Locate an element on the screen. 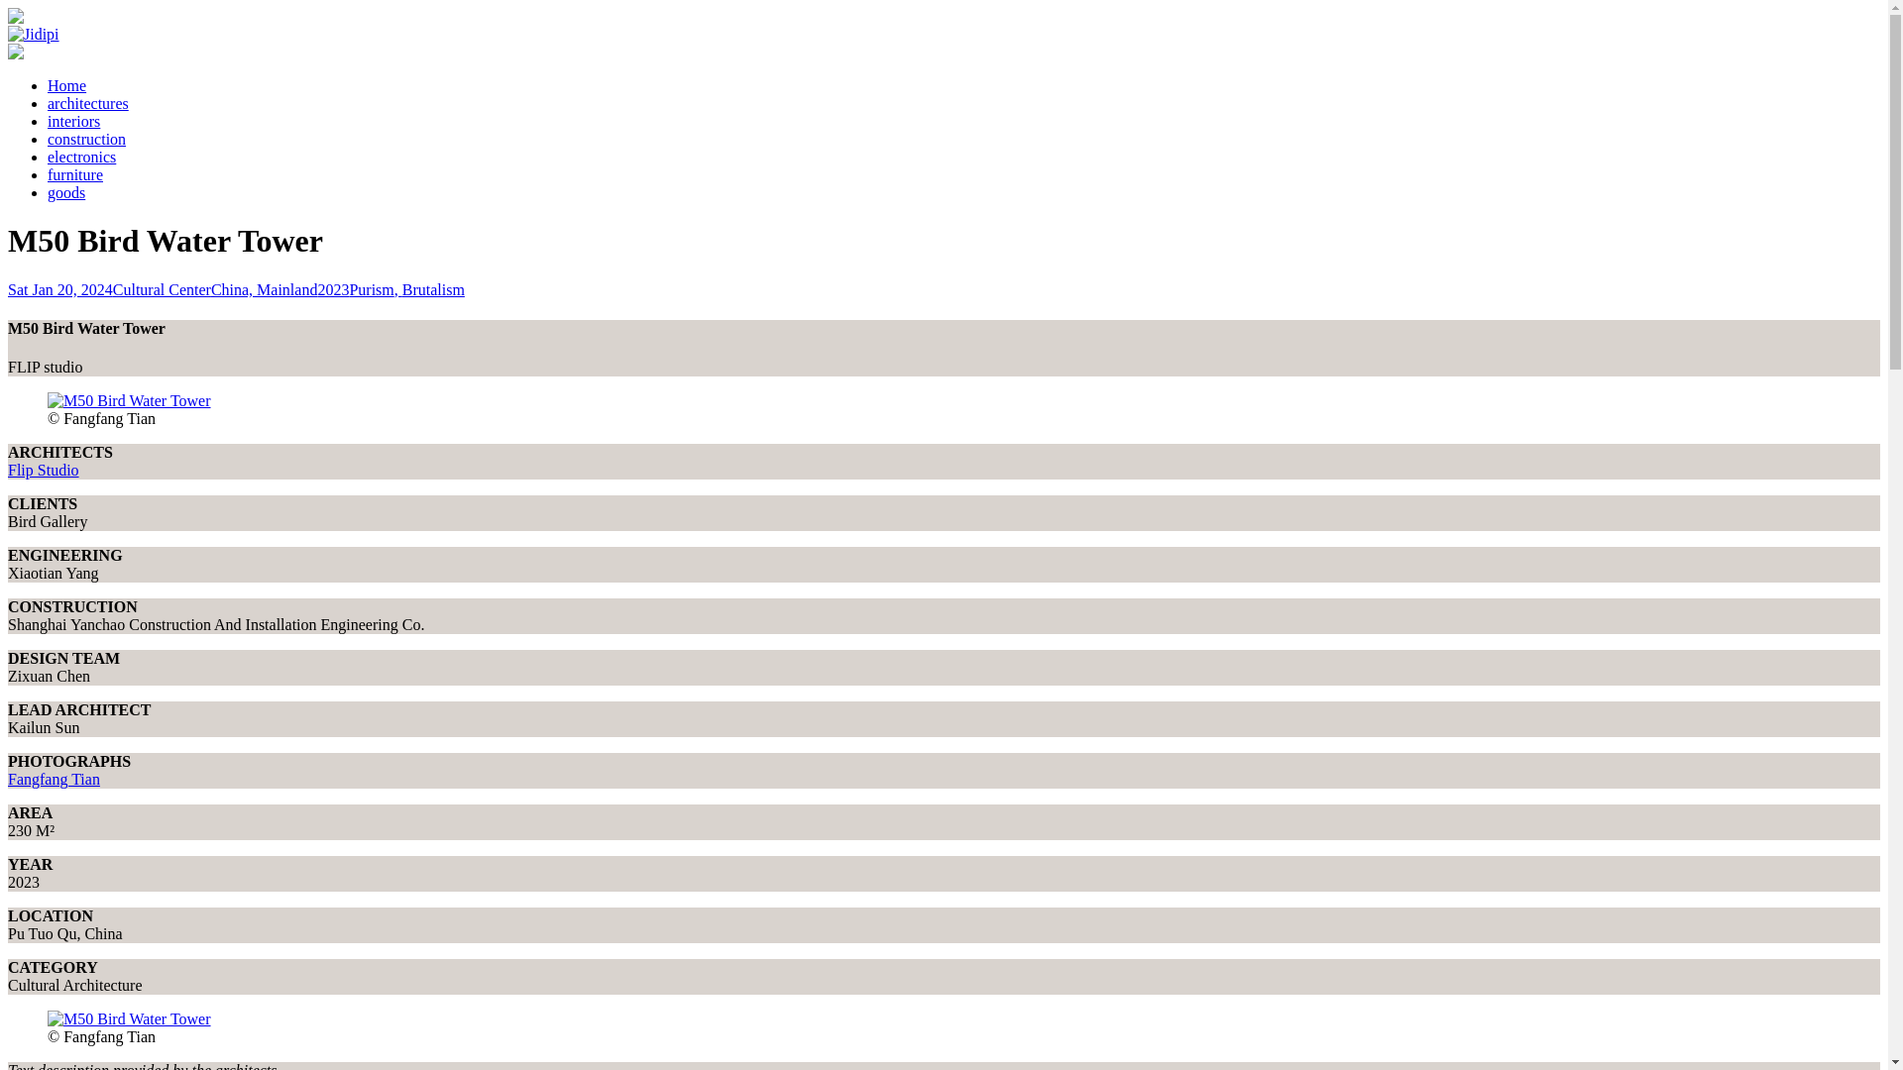 The height and width of the screenshot is (1070, 1903). Cultural Center is located at coordinates (162, 289).